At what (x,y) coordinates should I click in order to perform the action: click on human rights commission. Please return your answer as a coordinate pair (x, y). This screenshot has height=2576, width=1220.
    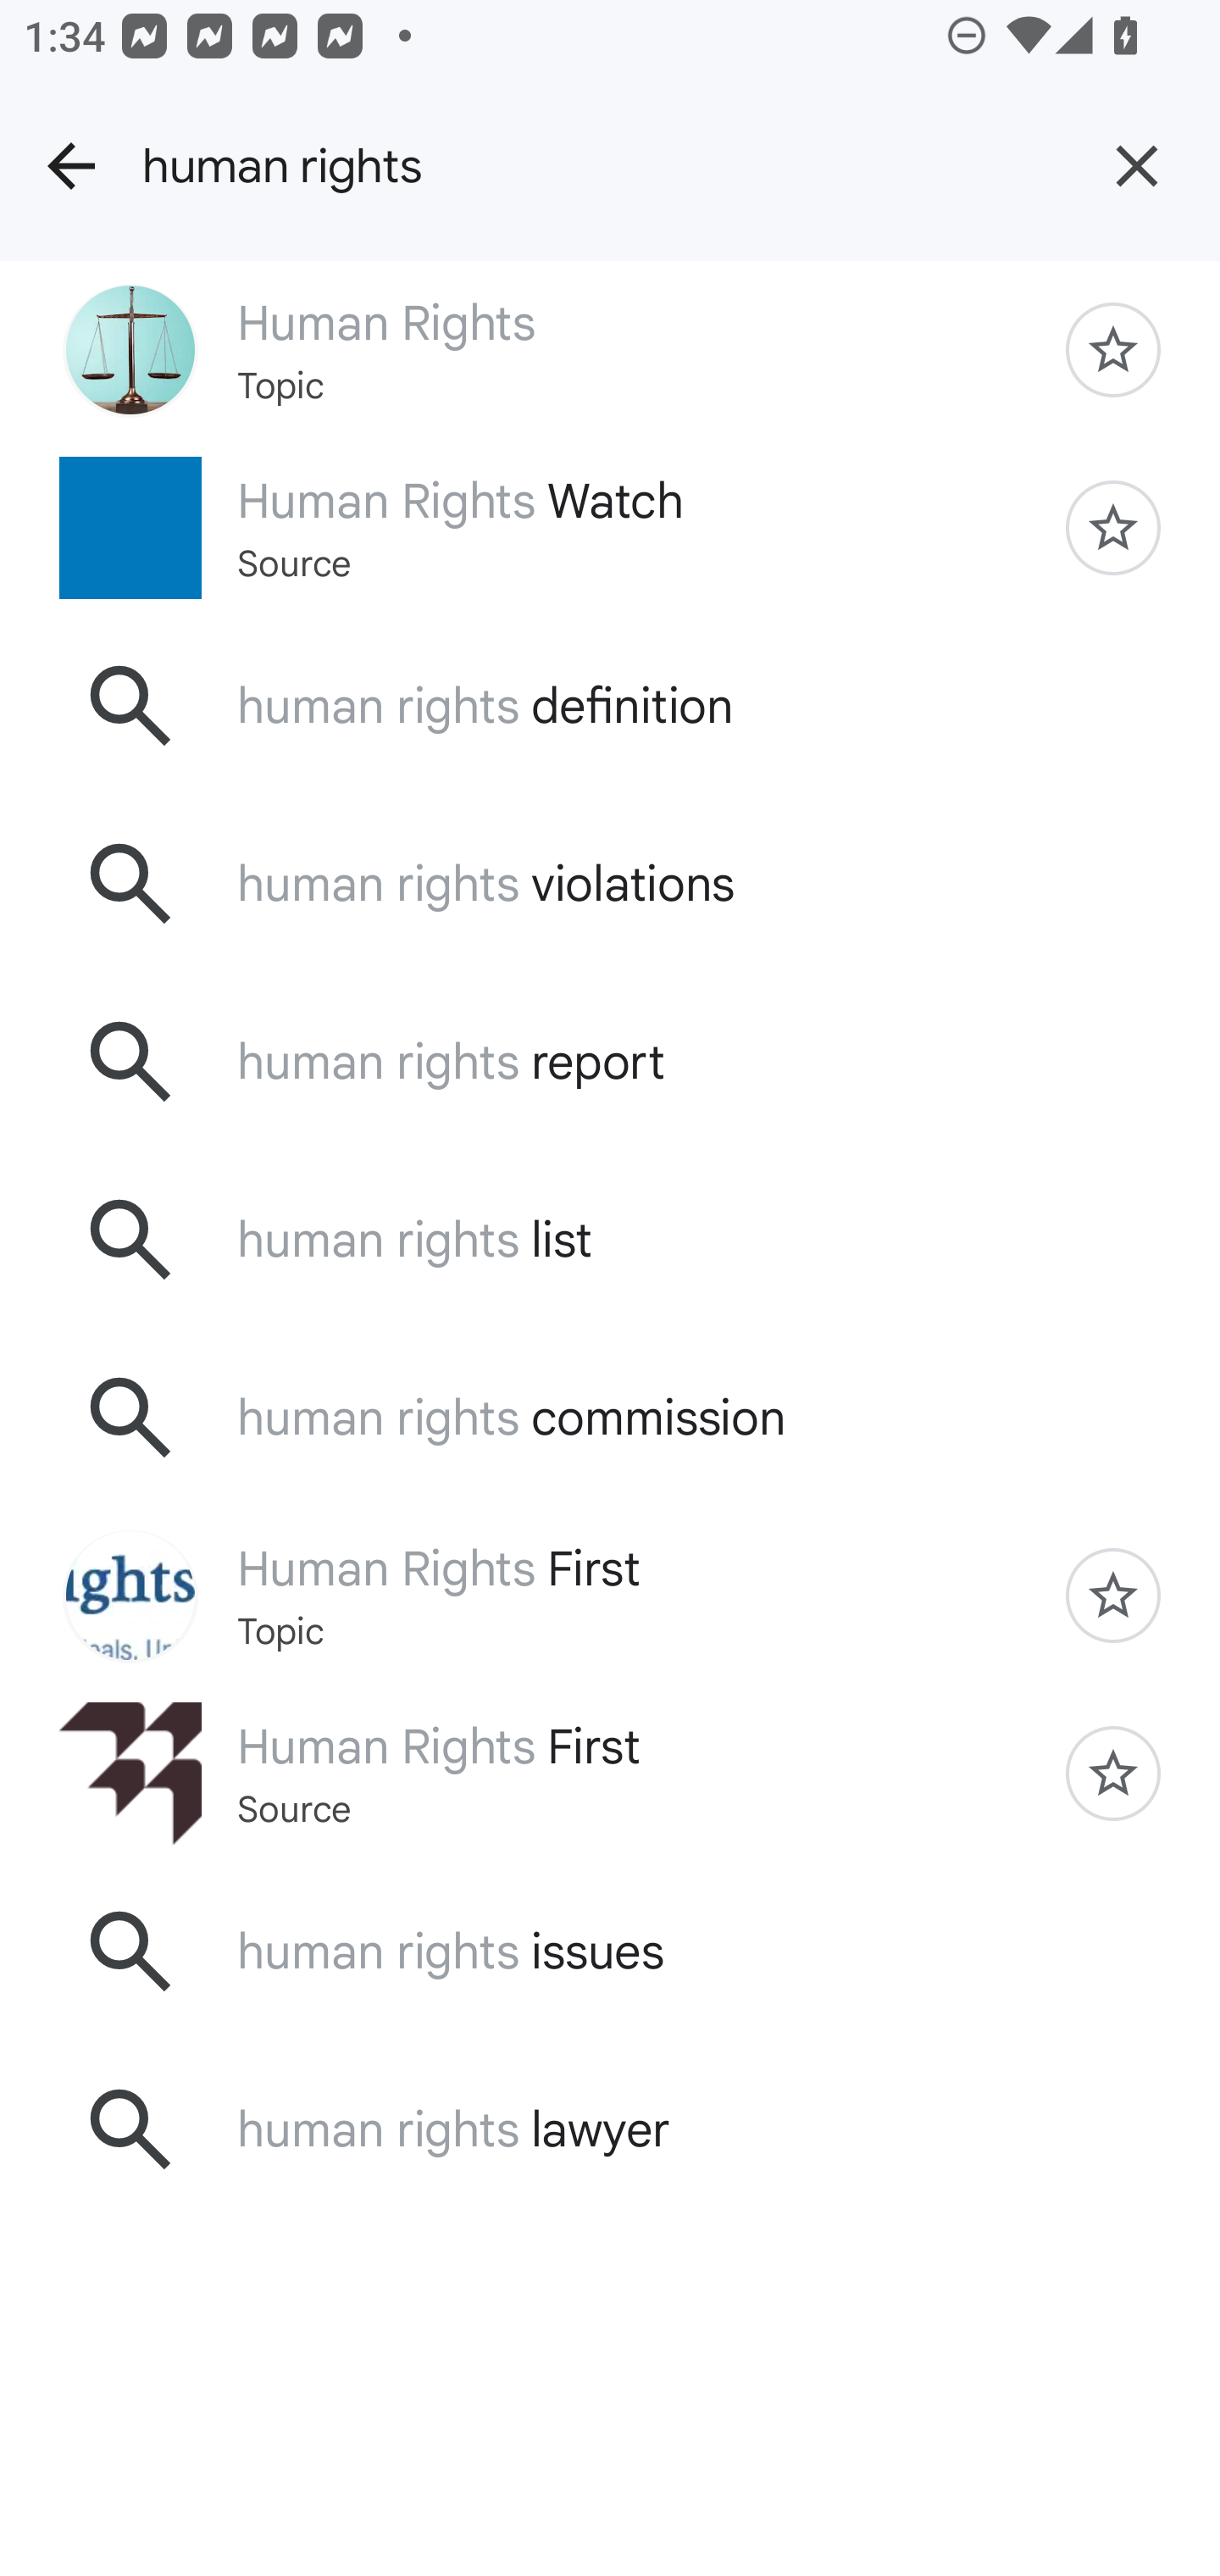
    Looking at the image, I should click on (610, 1418).